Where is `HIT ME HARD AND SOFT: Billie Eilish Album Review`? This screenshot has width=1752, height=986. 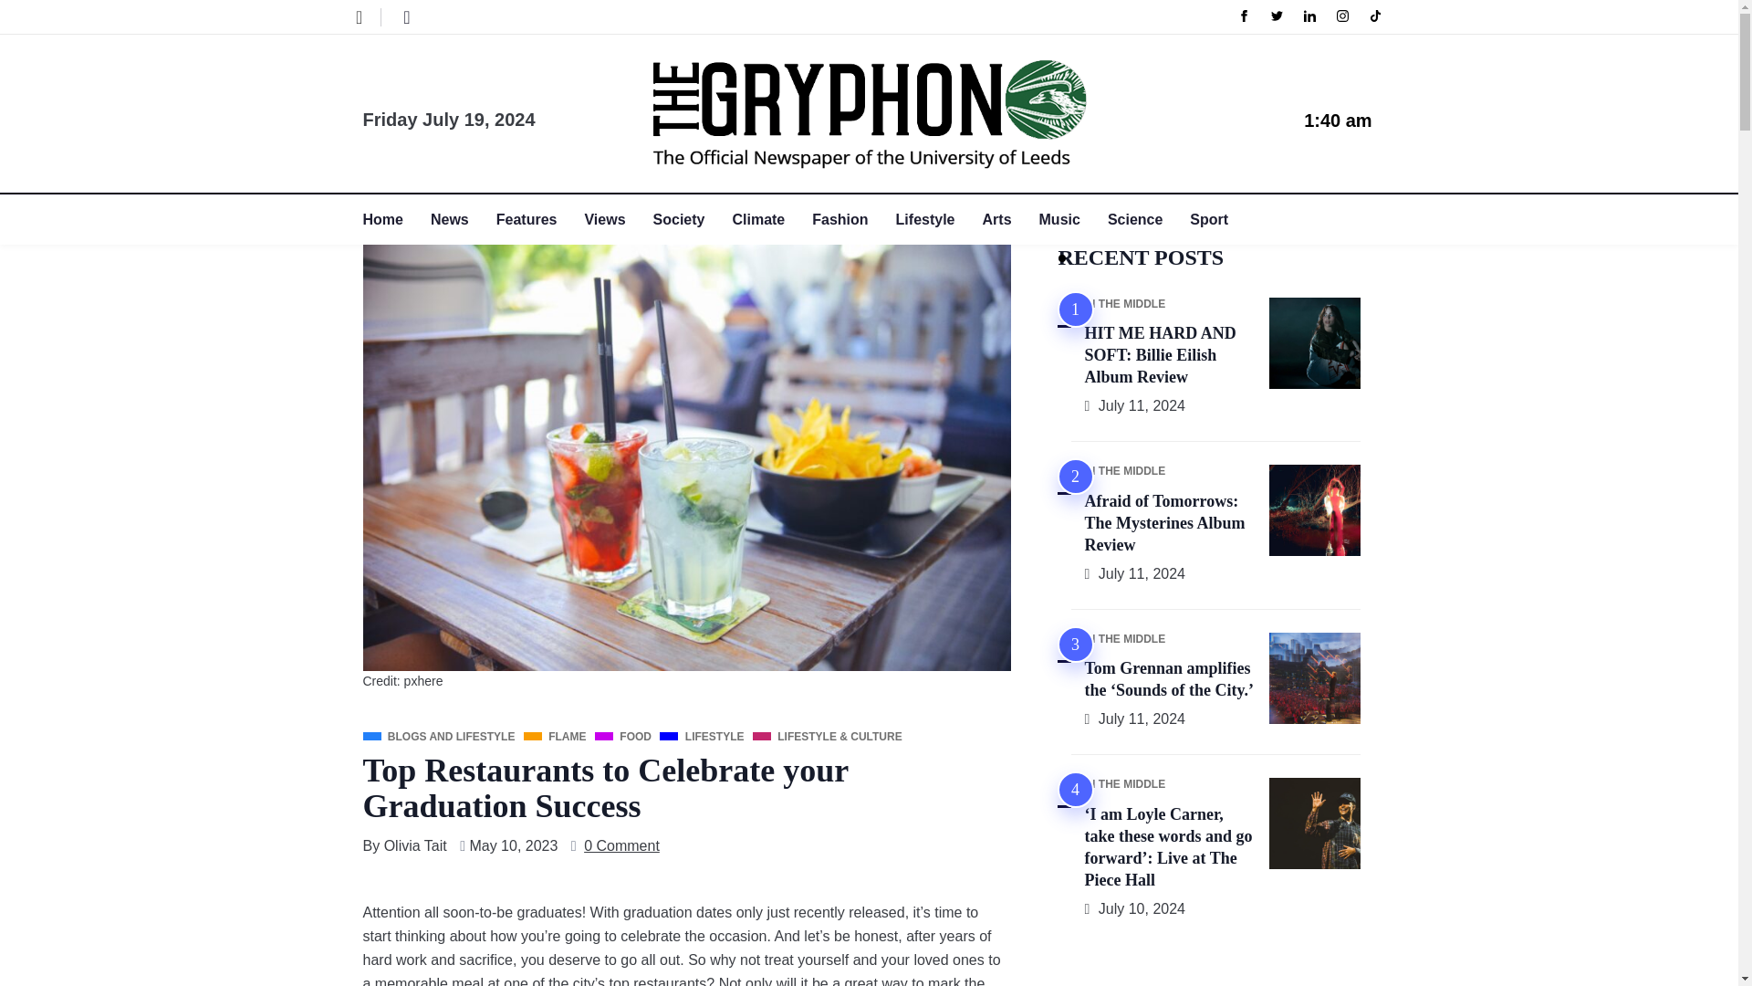
HIT ME HARD AND SOFT: Billie Eilish Album Review is located at coordinates (1159, 356).